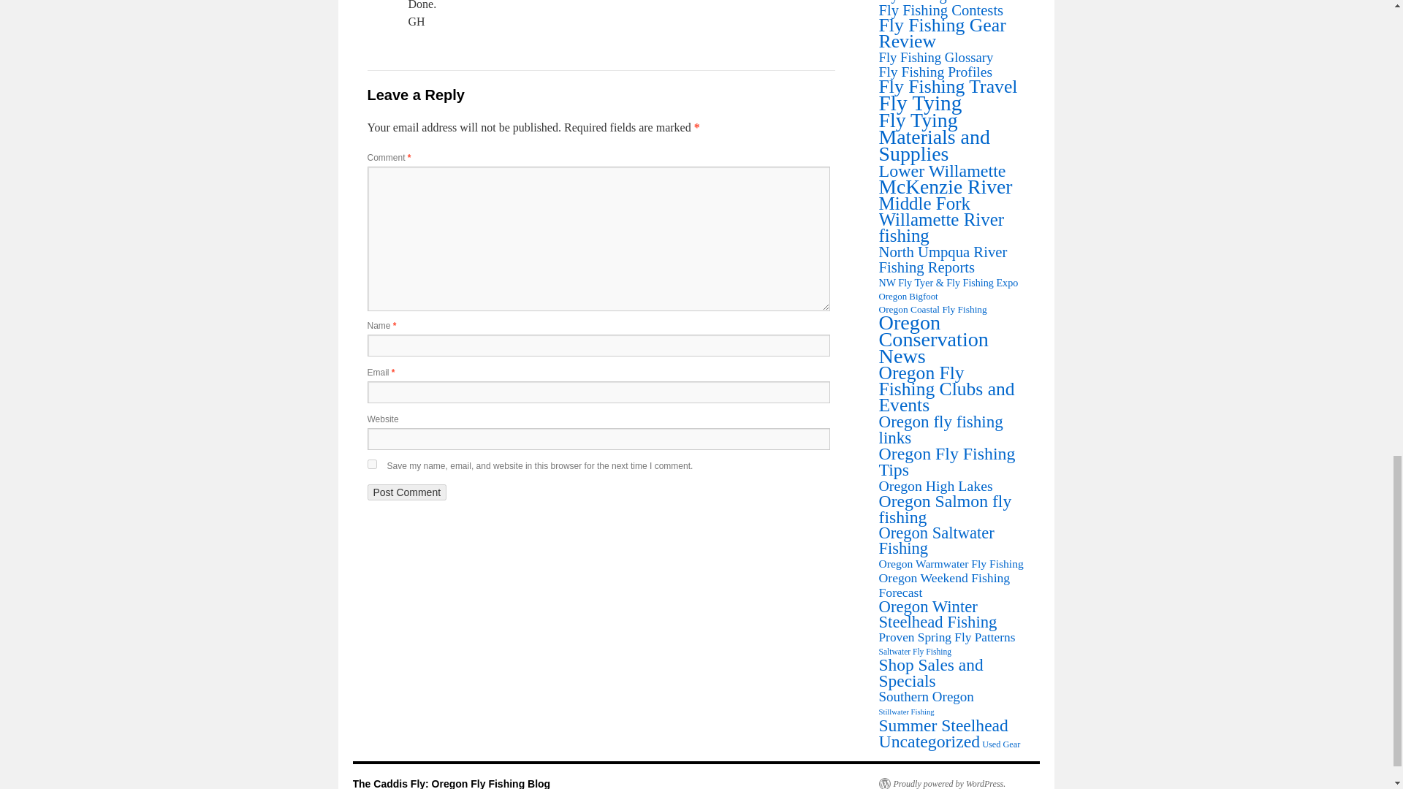 The image size is (1403, 789). What do you see at coordinates (371, 463) in the screenshot?
I see `yes` at bounding box center [371, 463].